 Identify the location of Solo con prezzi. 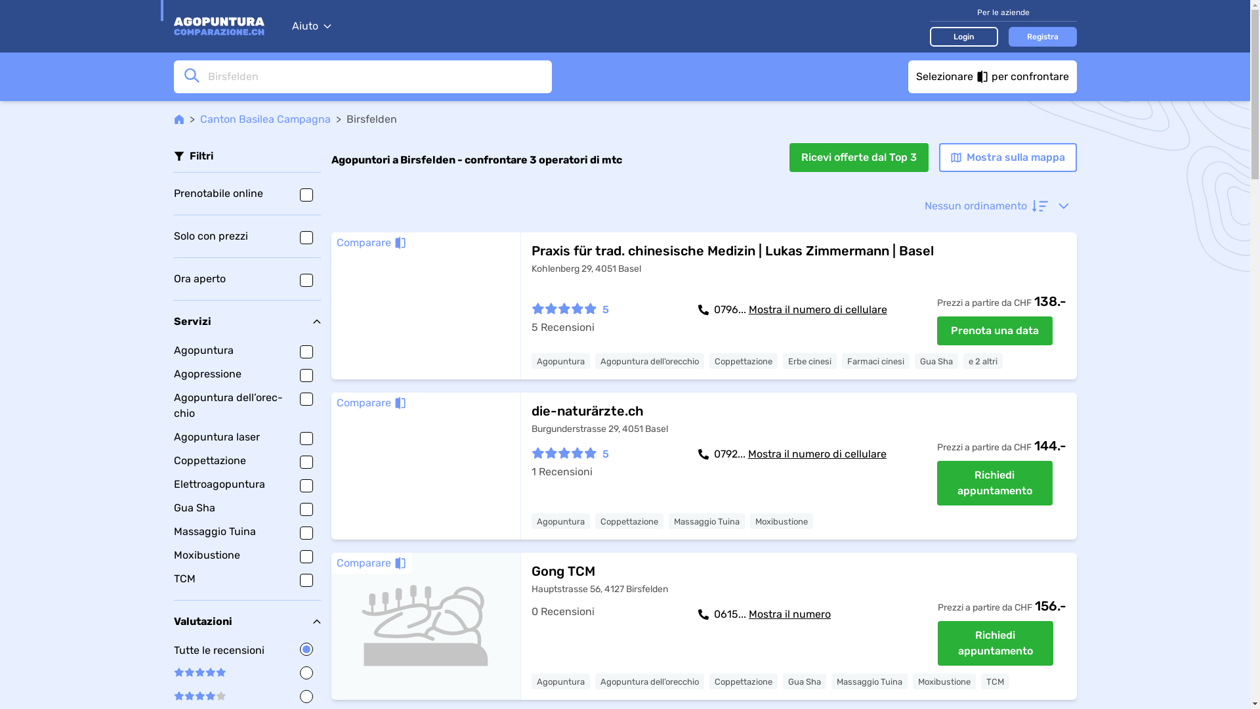
(247, 236).